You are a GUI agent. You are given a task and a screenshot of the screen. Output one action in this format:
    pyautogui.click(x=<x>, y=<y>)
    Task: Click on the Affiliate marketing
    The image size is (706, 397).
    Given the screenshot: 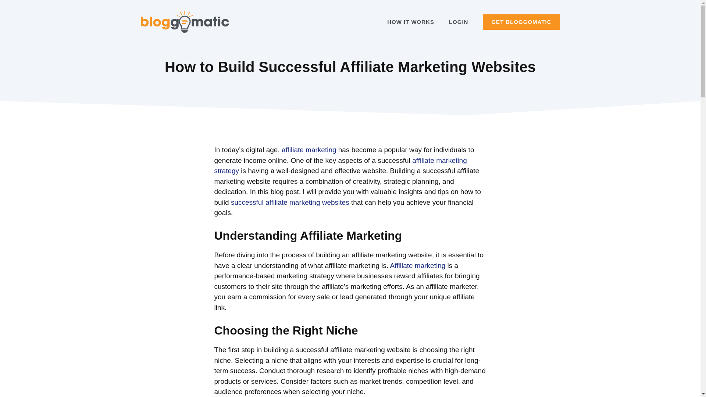 What is the action you would take?
    pyautogui.click(x=418, y=265)
    